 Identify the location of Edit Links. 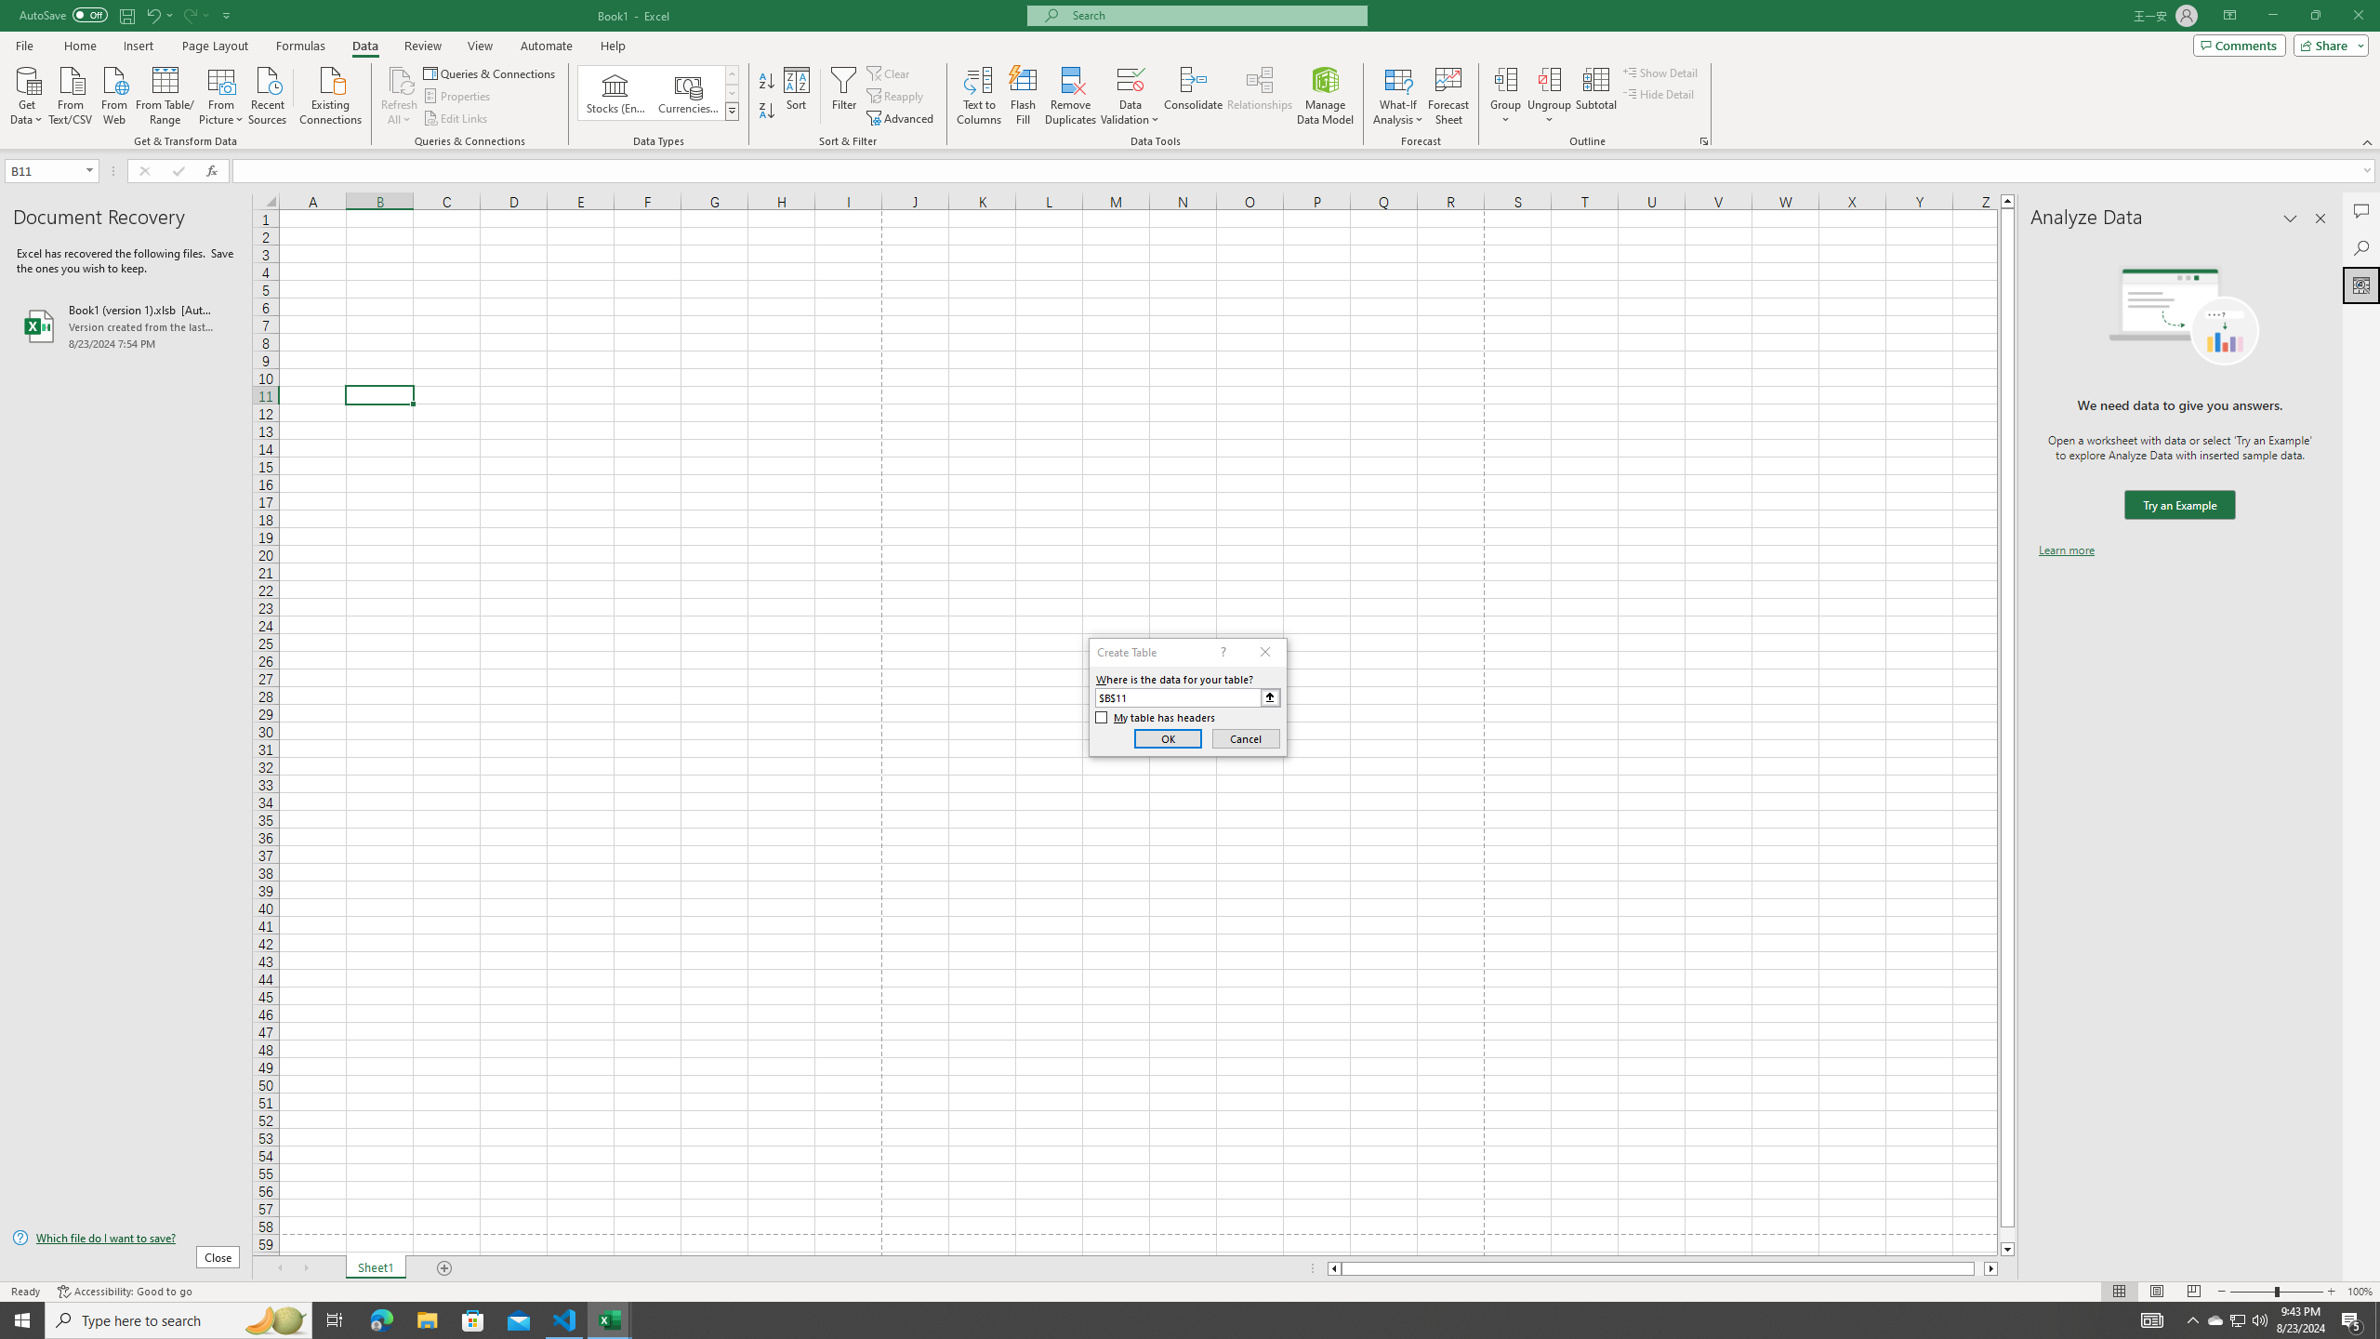
(456, 119).